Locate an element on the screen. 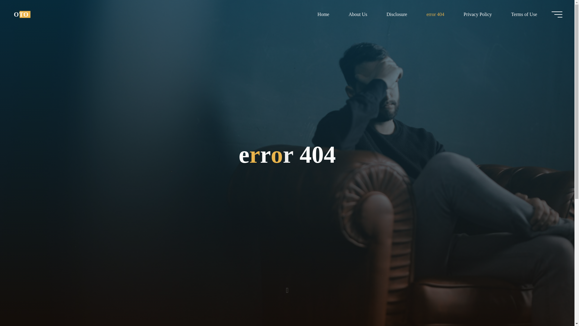 Image resolution: width=579 pixels, height=326 pixels. Read more is located at coordinates (287, 288).